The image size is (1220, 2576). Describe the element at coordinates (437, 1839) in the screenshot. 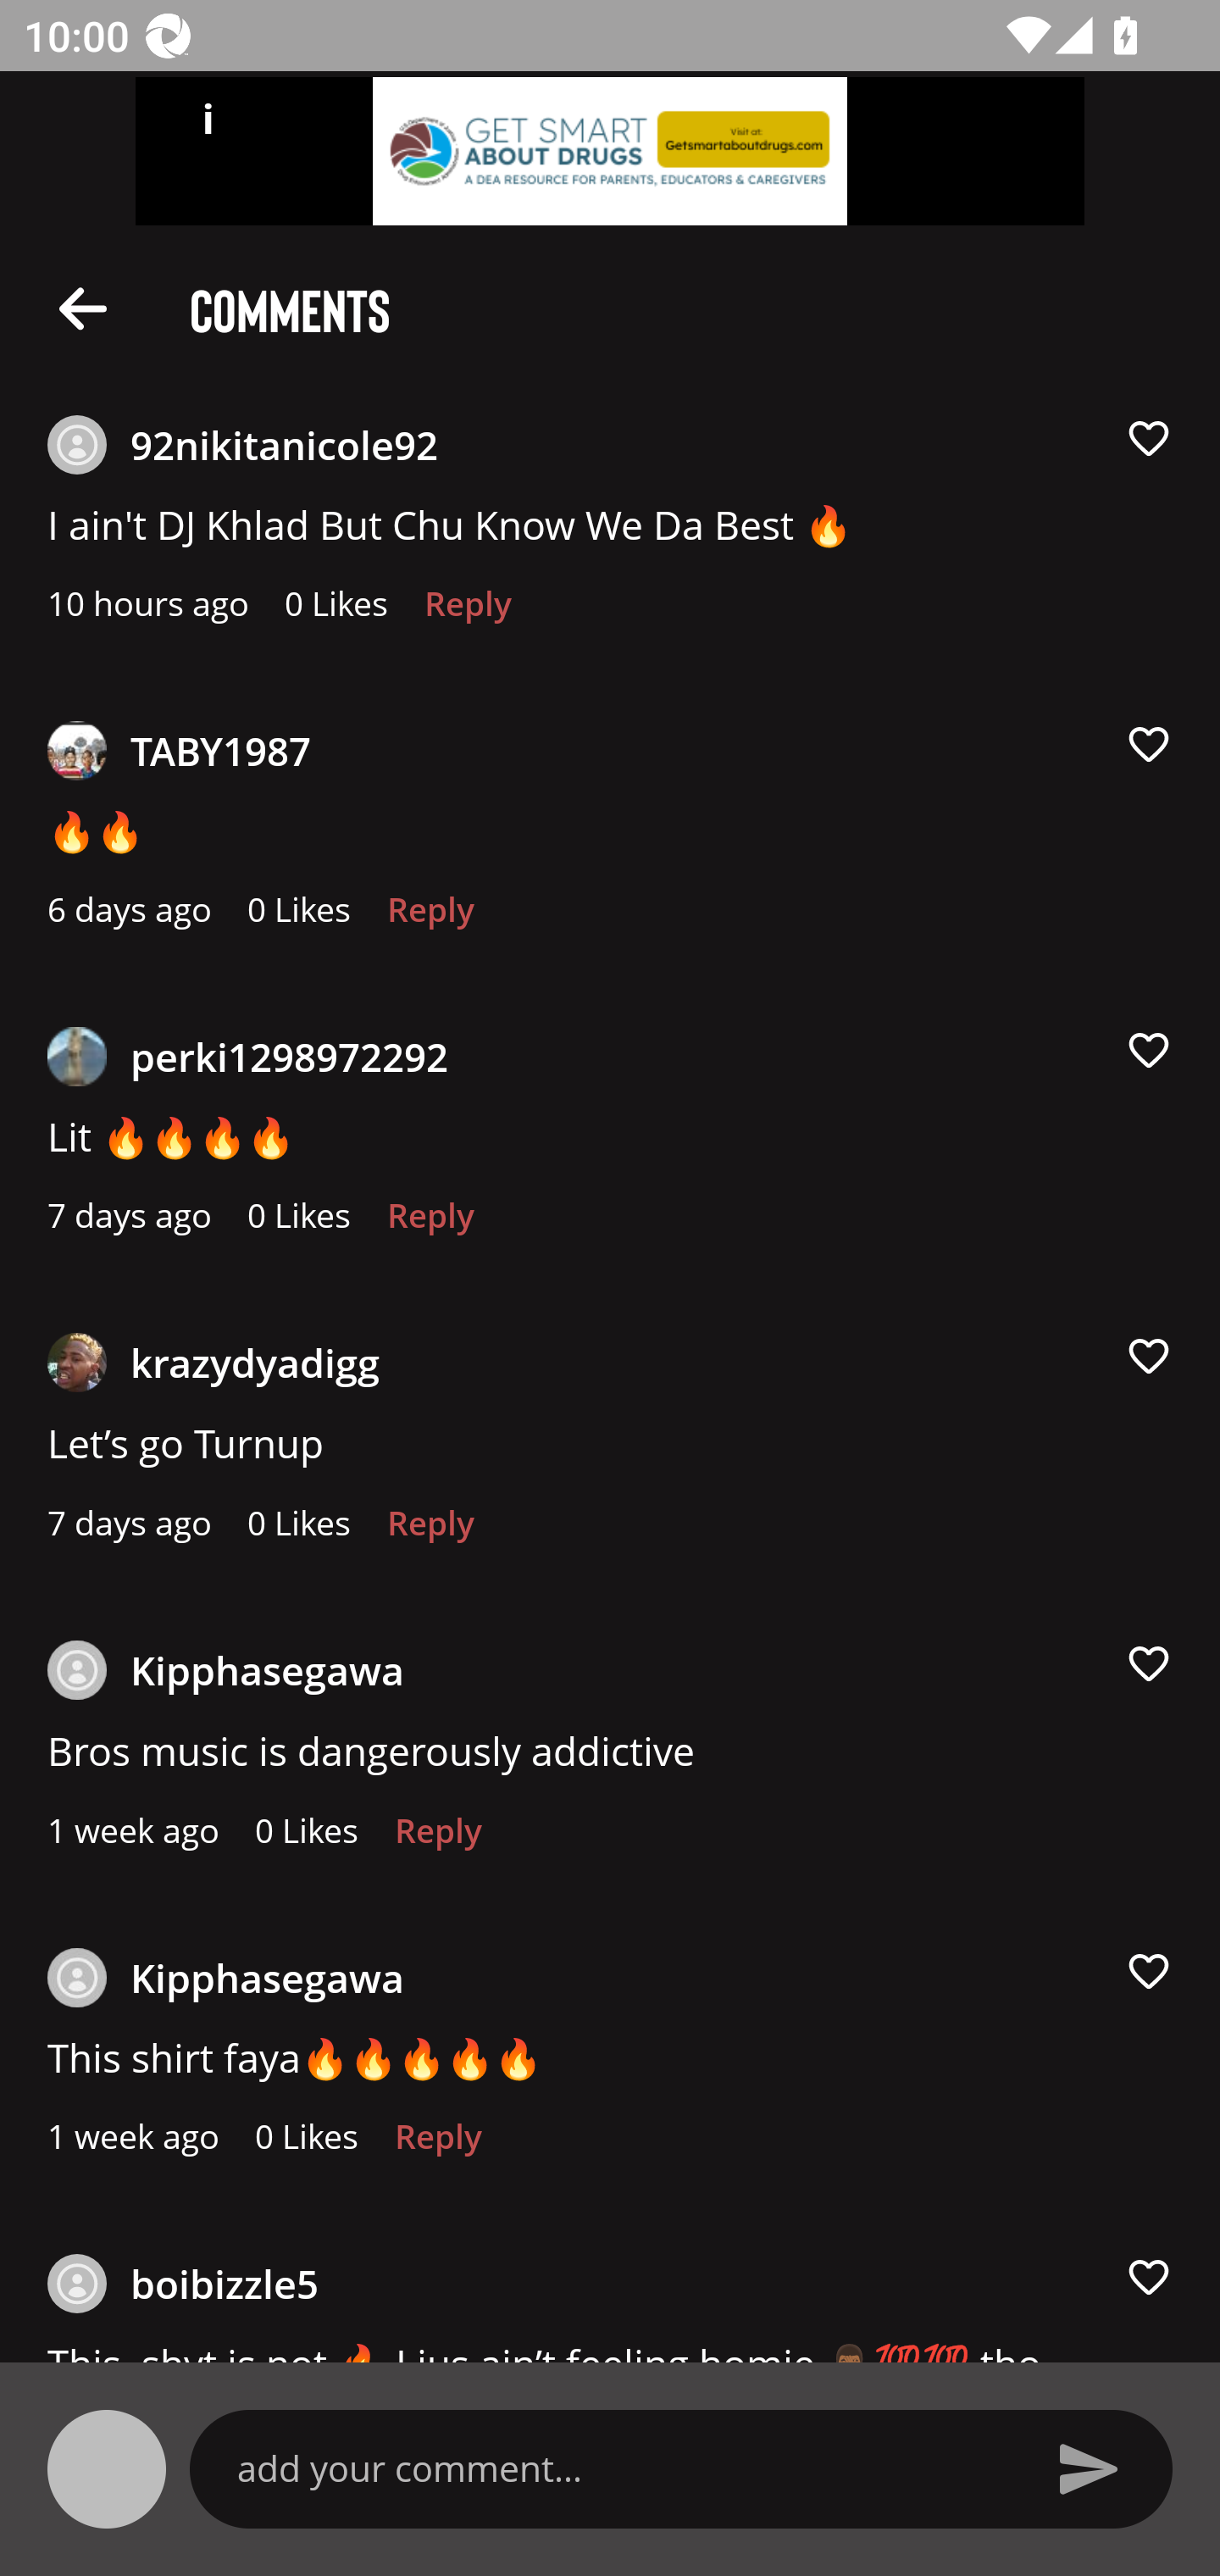

I see `Reply` at that location.